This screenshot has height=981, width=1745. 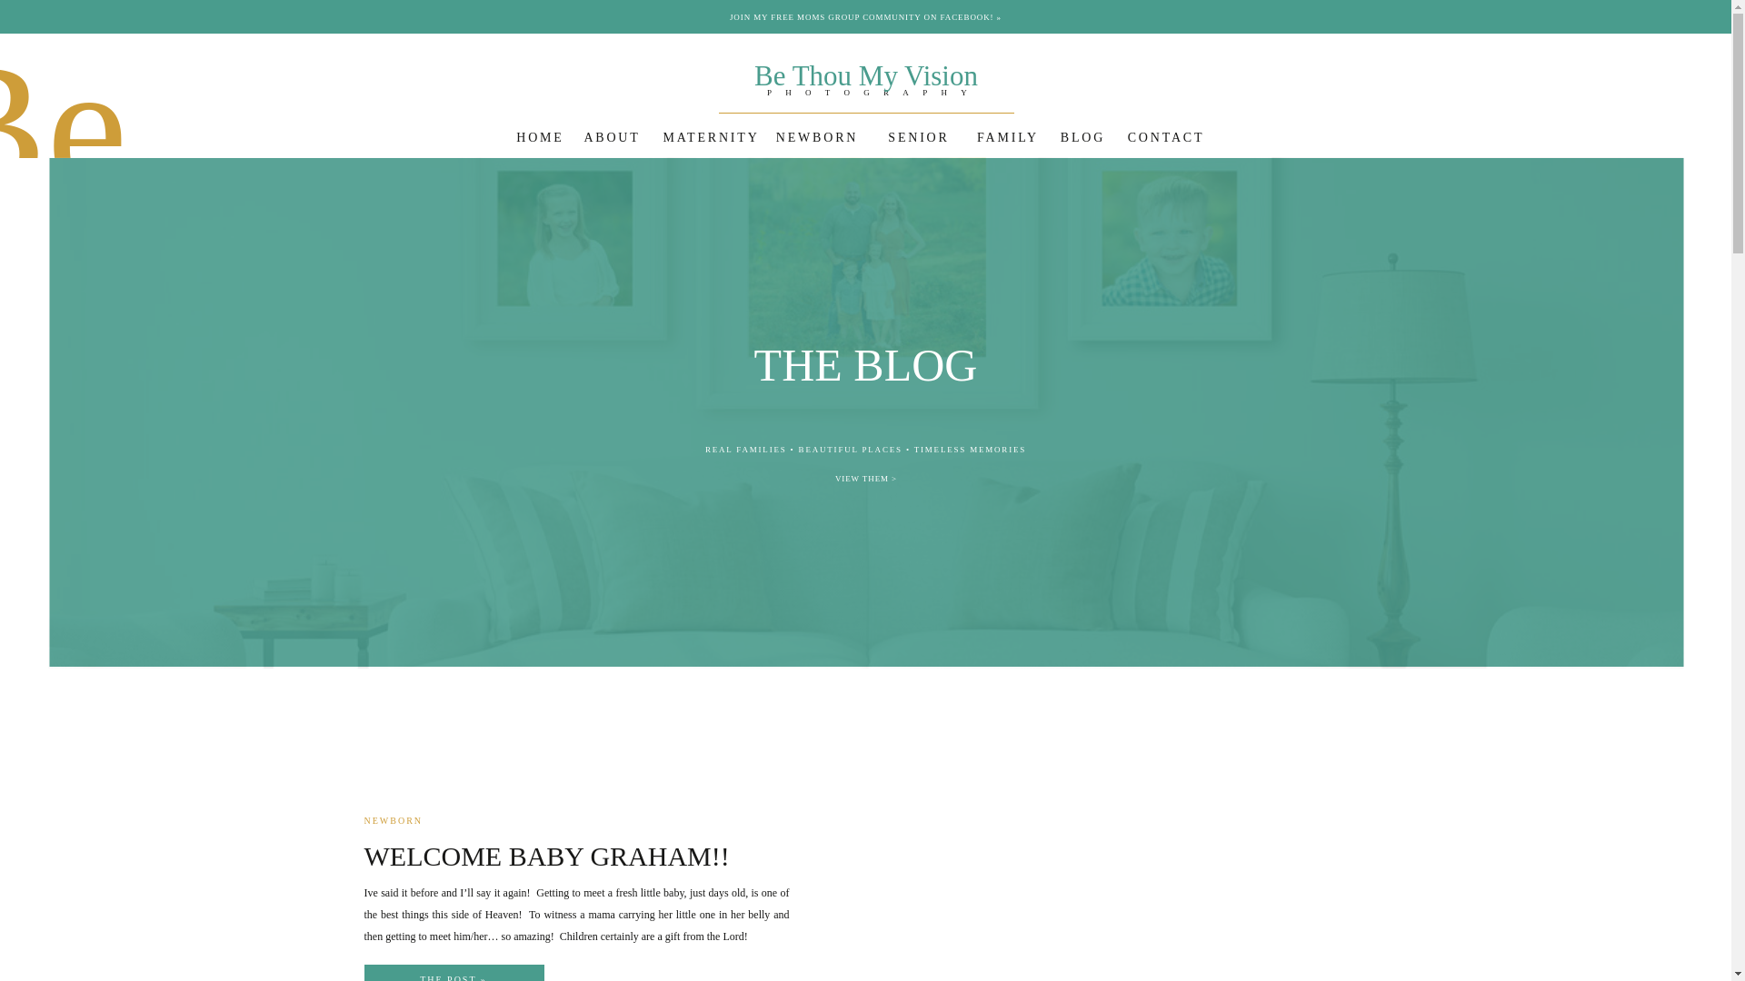 I want to click on BLOG, so click(x=1082, y=135).